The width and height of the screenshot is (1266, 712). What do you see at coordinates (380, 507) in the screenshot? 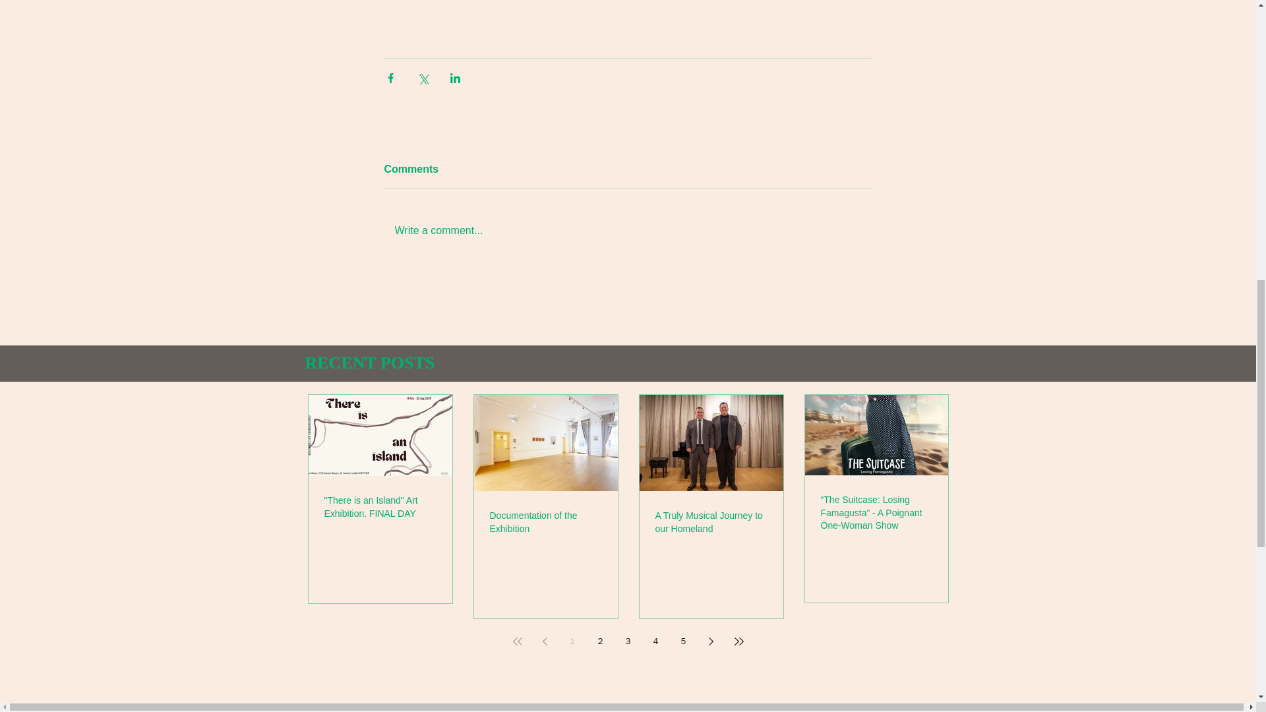
I see `"There is an Island" Art Exhibition. FINAL DAY` at bounding box center [380, 507].